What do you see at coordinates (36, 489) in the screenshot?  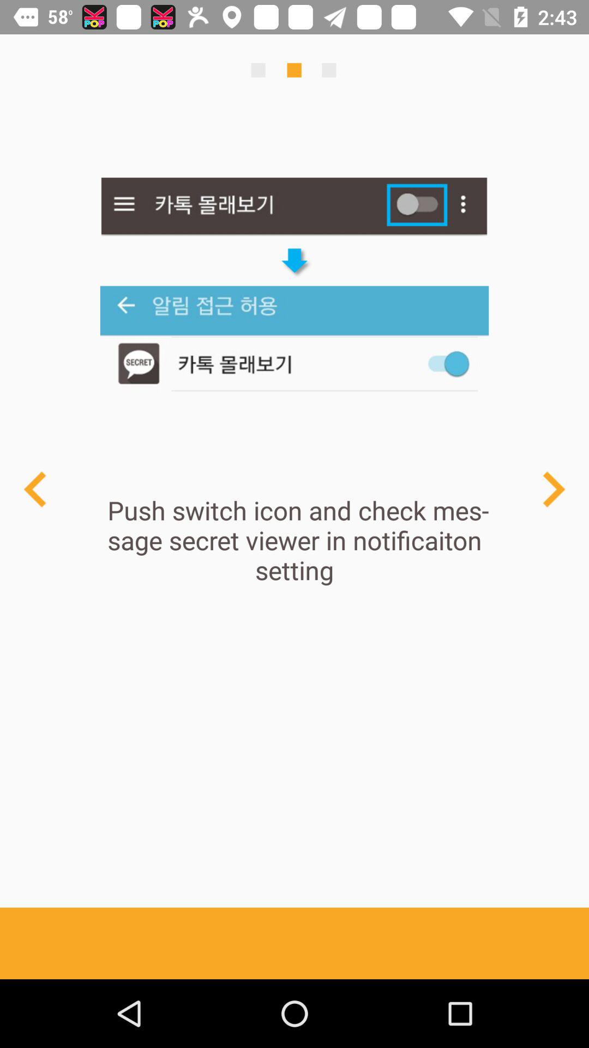 I see `back to previous menu` at bounding box center [36, 489].